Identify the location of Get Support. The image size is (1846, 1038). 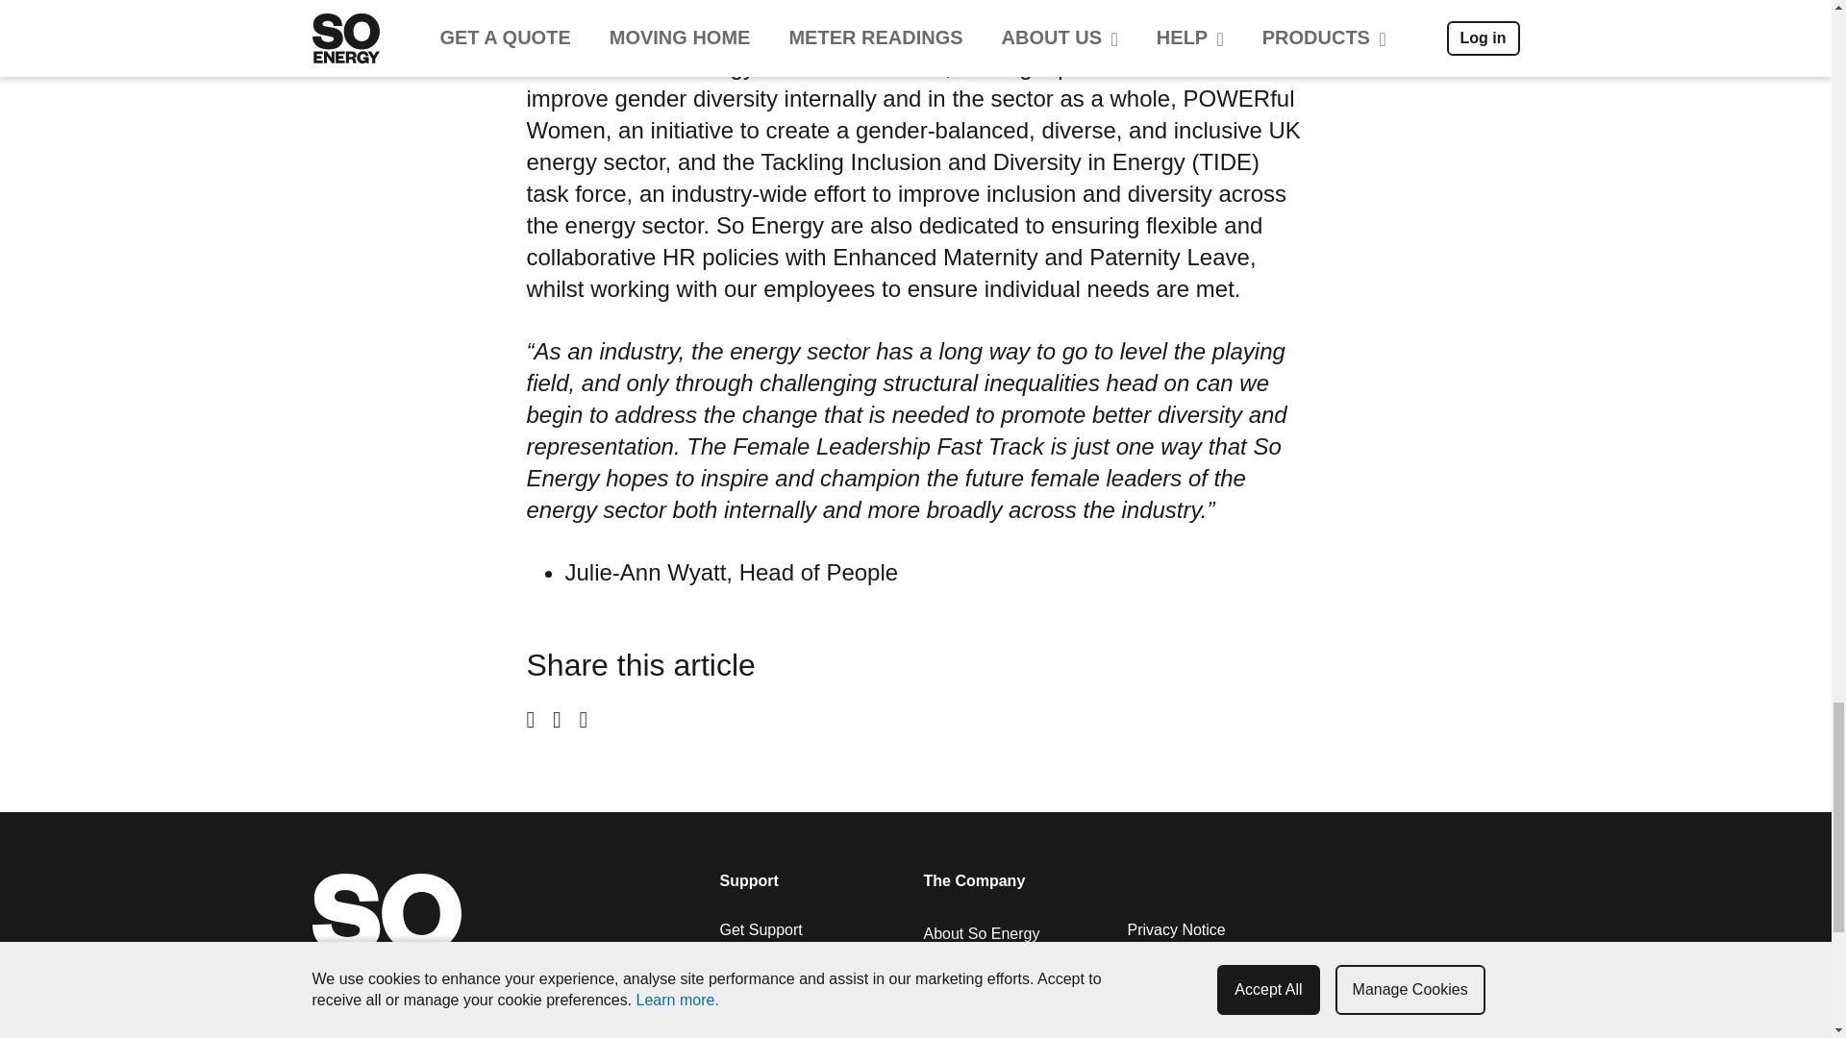
(760, 930).